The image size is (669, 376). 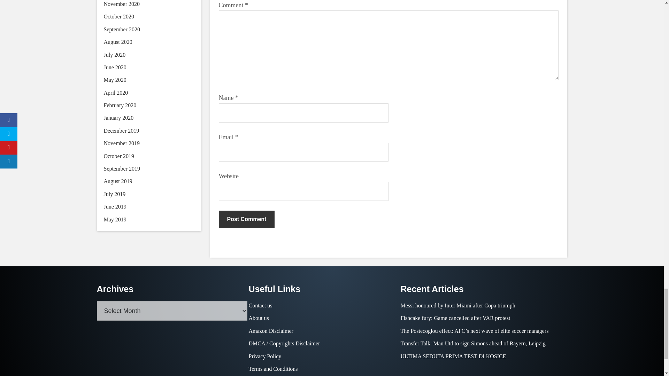 What do you see at coordinates (247, 219) in the screenshot?
I see `Post Comment` at bounding box center [247, 219].